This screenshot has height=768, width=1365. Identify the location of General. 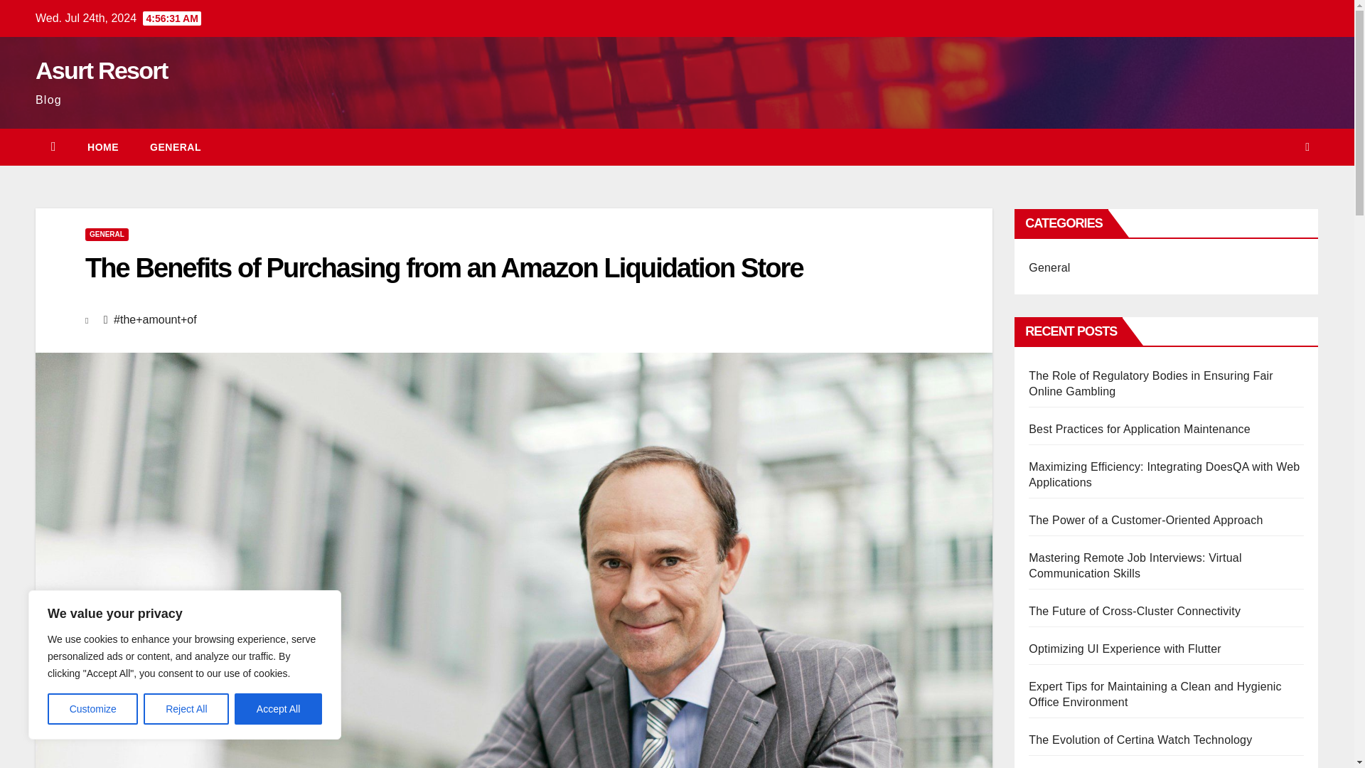
(175, 147).